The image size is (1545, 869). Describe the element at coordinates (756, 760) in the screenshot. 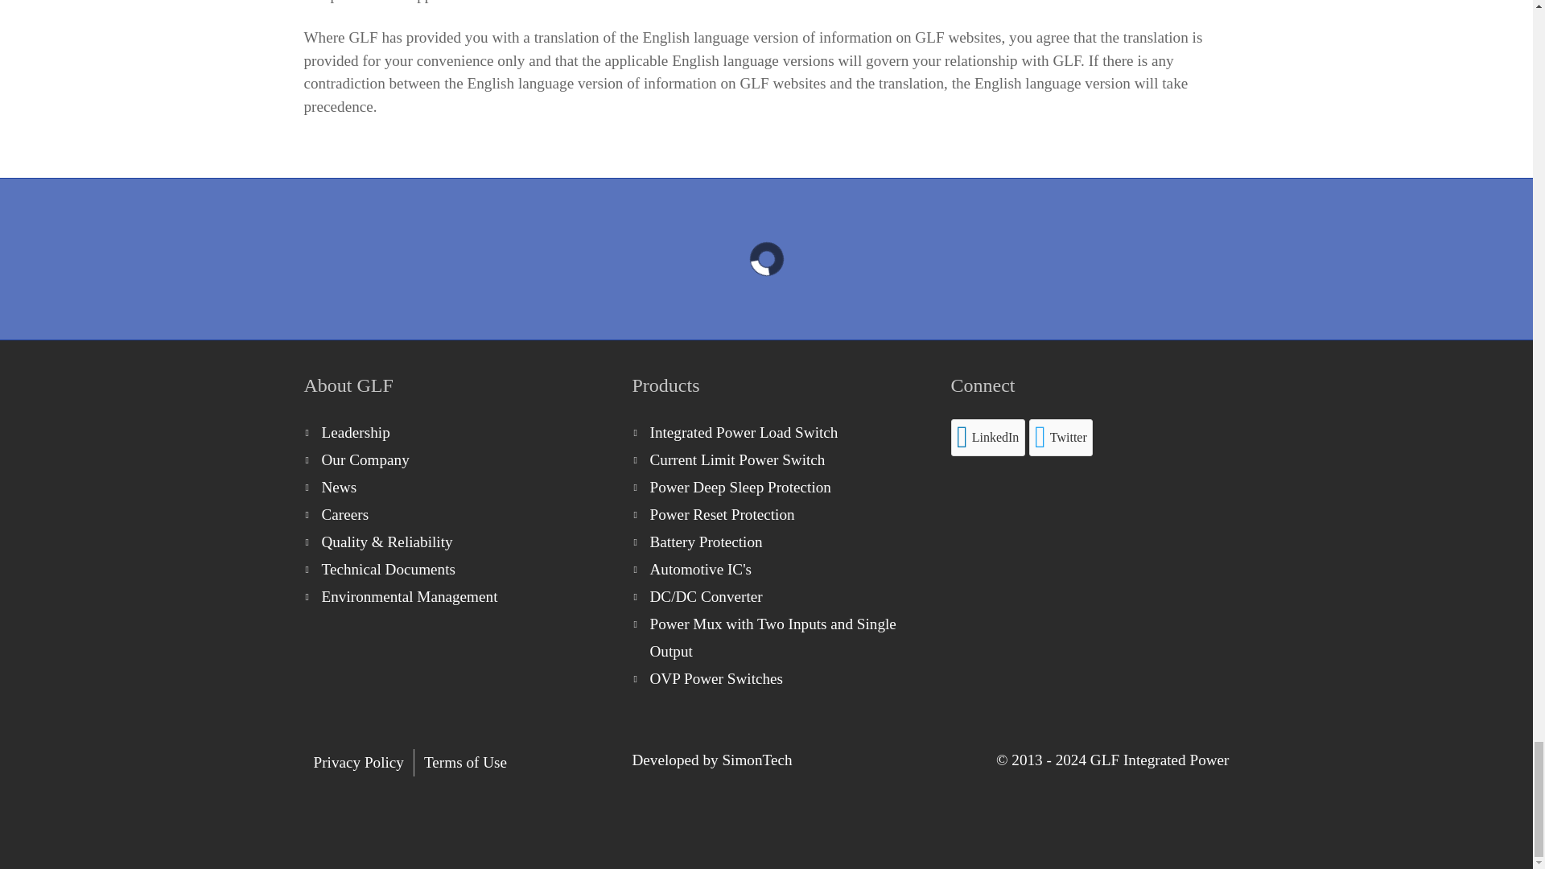

I see `SimonTech` at that location.